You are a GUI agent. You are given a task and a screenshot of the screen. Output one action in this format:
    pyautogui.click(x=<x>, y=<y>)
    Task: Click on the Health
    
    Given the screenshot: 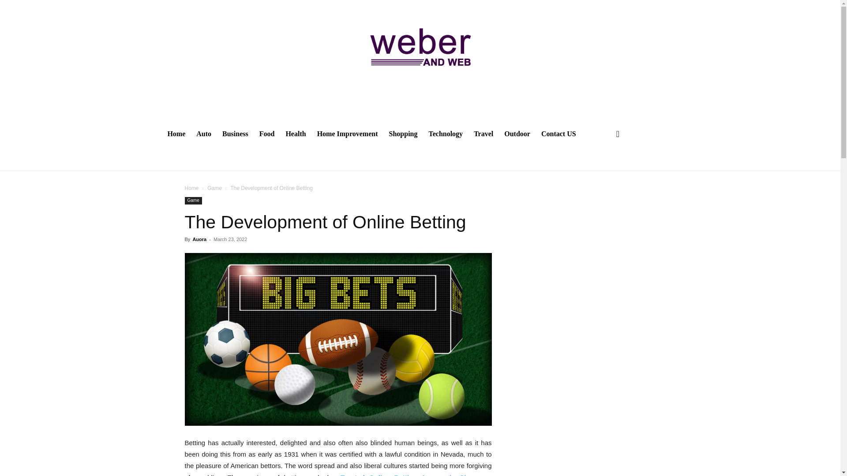 What is the action you would take?
    pyautogui.click(x=296, y=134)
    